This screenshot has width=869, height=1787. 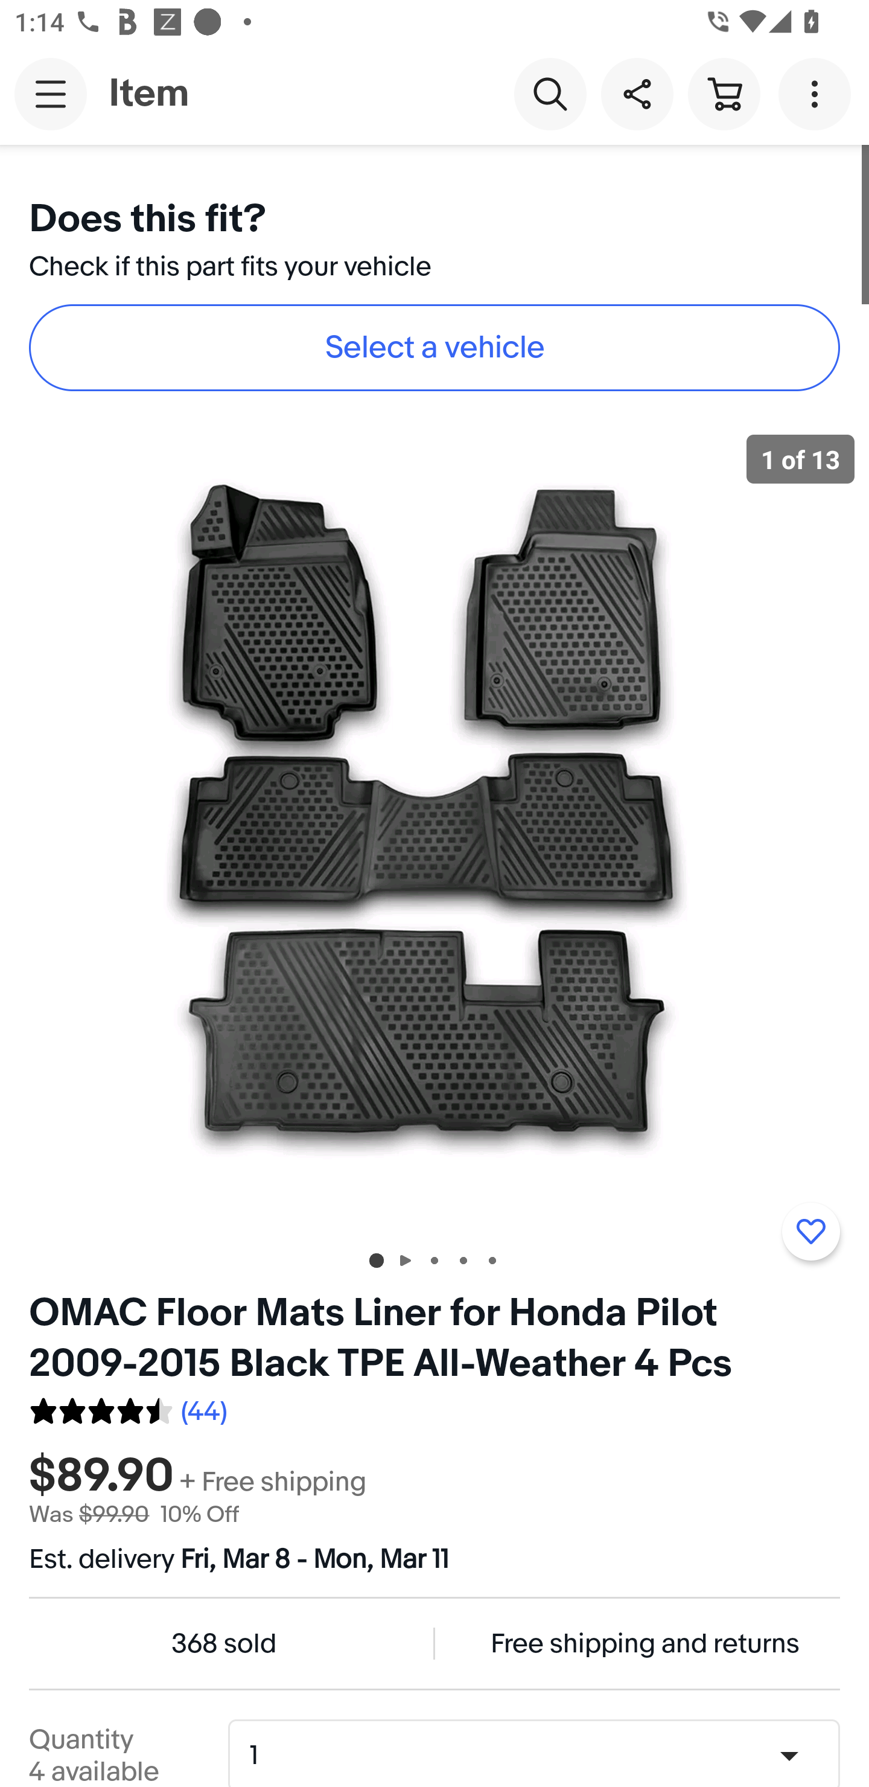 I want to click on More options, so click(x=818, y=93).